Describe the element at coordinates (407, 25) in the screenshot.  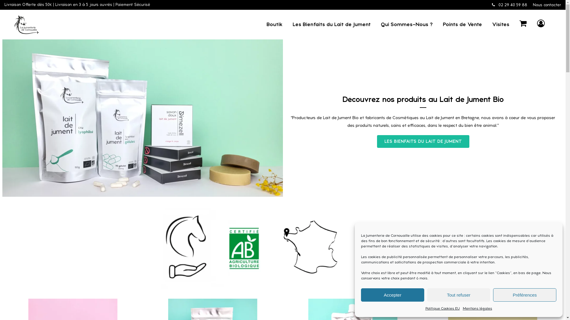
I see `Qui Sommes-Nous ?` at that location.